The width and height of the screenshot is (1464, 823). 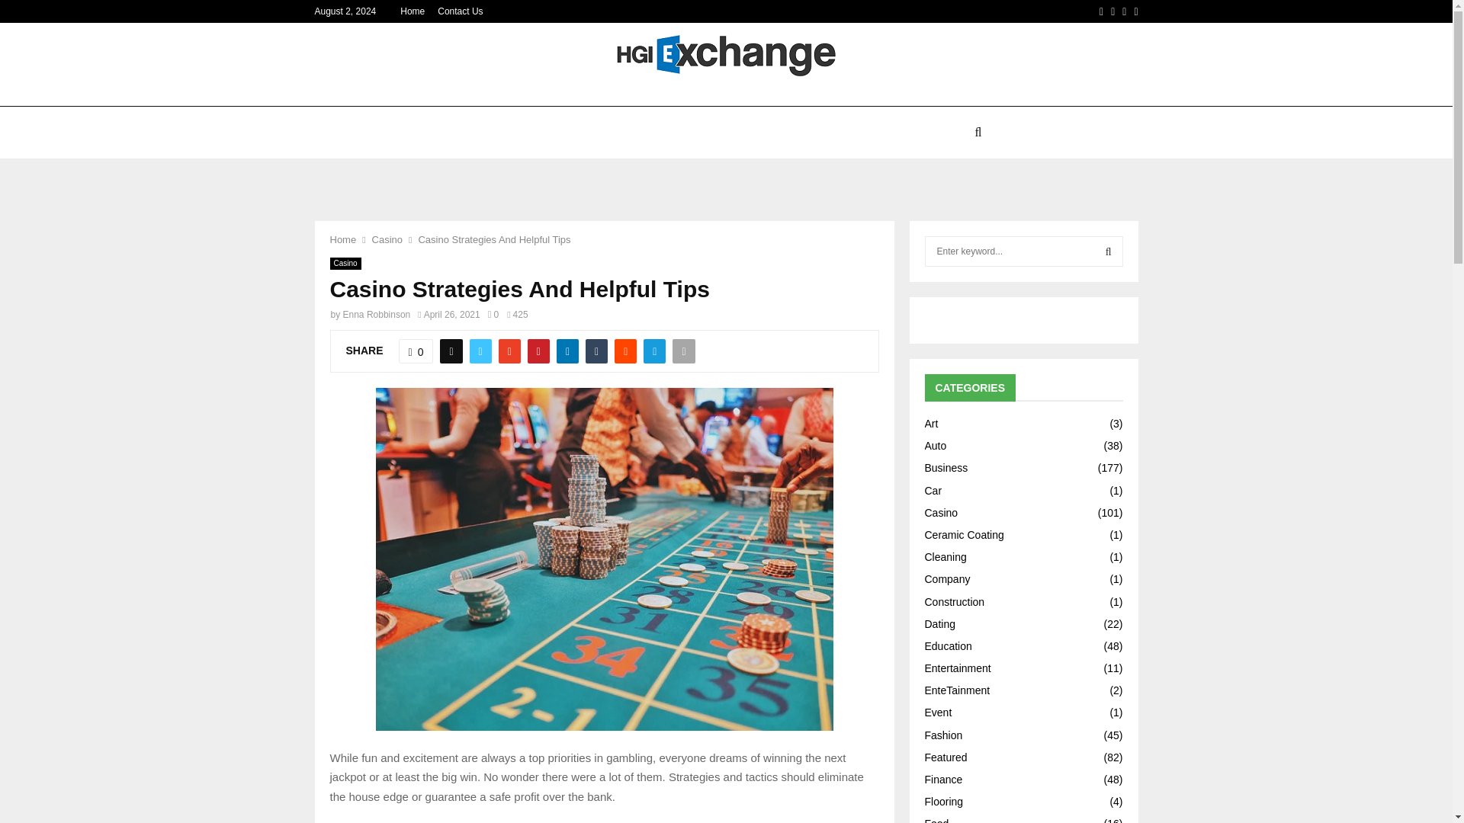 What do you see at coordinates (412, 11) in the screenshot?
I see `Home` at bounding box center [412, 11].